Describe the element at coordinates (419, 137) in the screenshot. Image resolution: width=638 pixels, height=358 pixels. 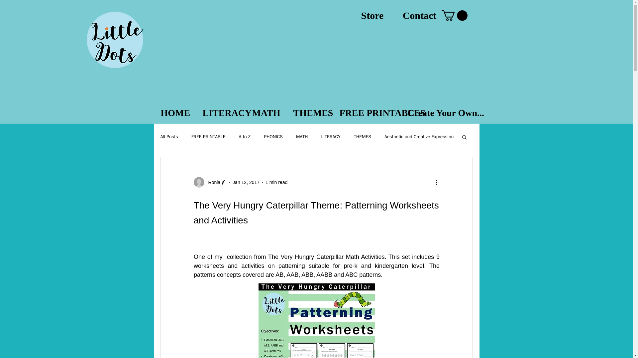
I see `Aesthetic and Creative Expression` at that location.